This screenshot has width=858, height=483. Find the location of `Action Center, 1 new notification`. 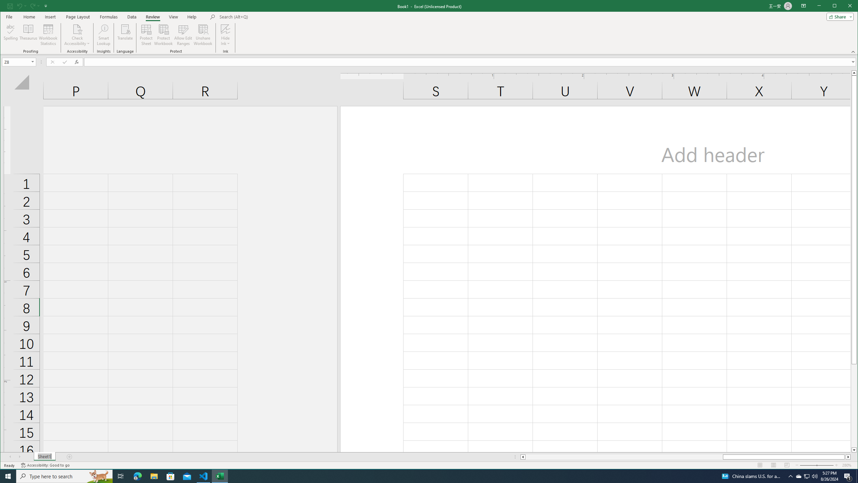

Action Center, 1 new notification is located at coordinates (848, 476).